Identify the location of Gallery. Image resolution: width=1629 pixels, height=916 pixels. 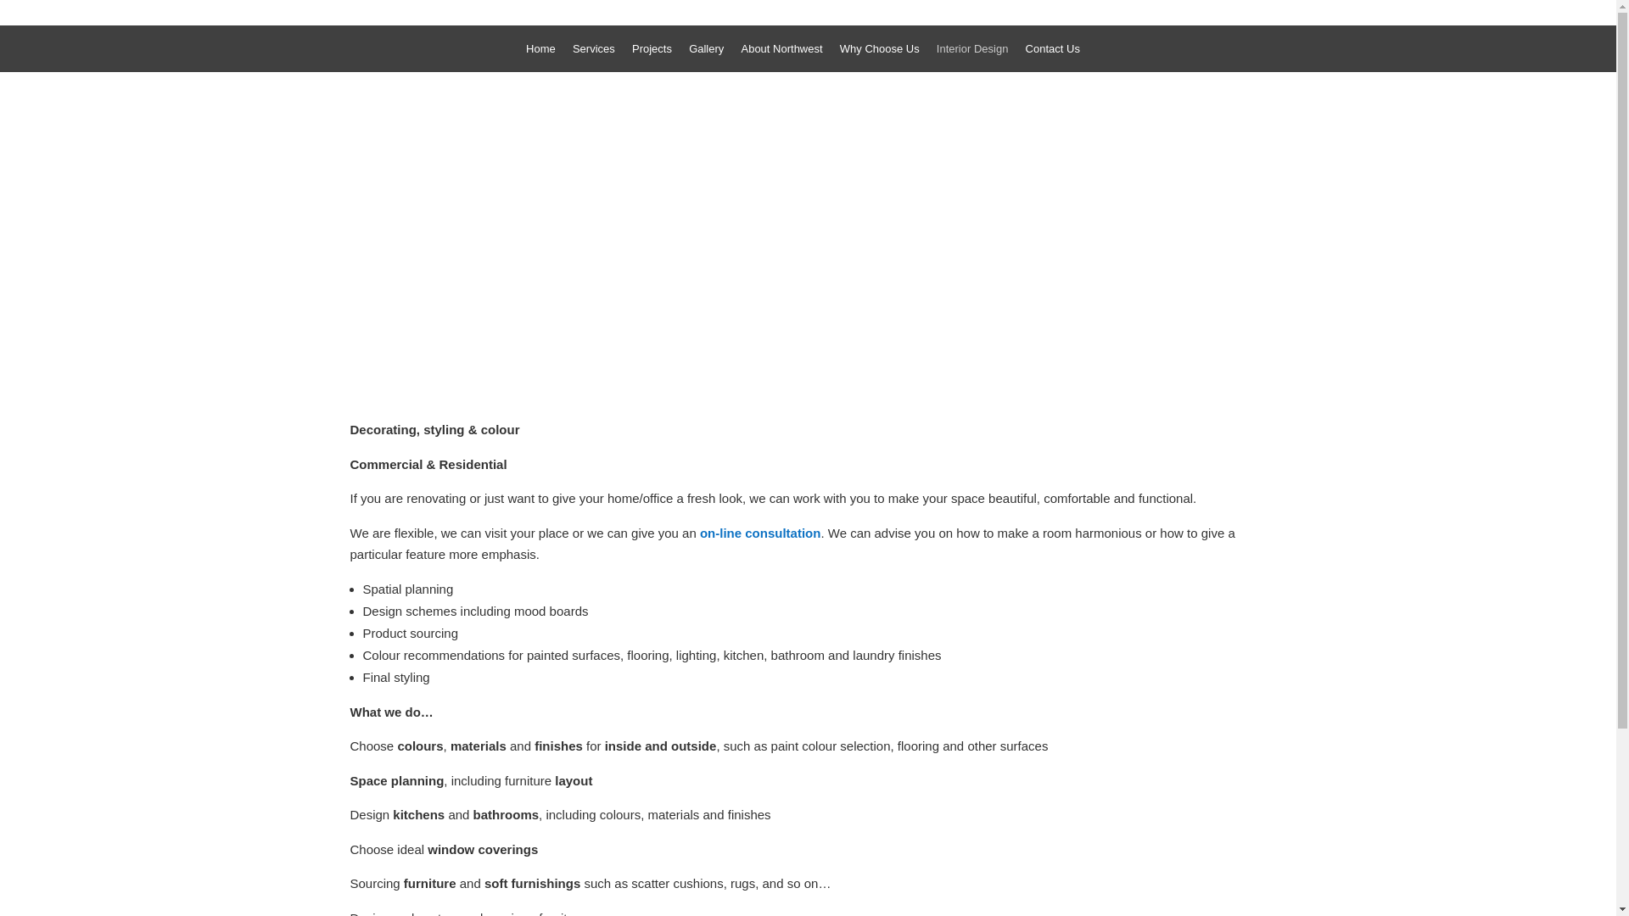
(706, 51).